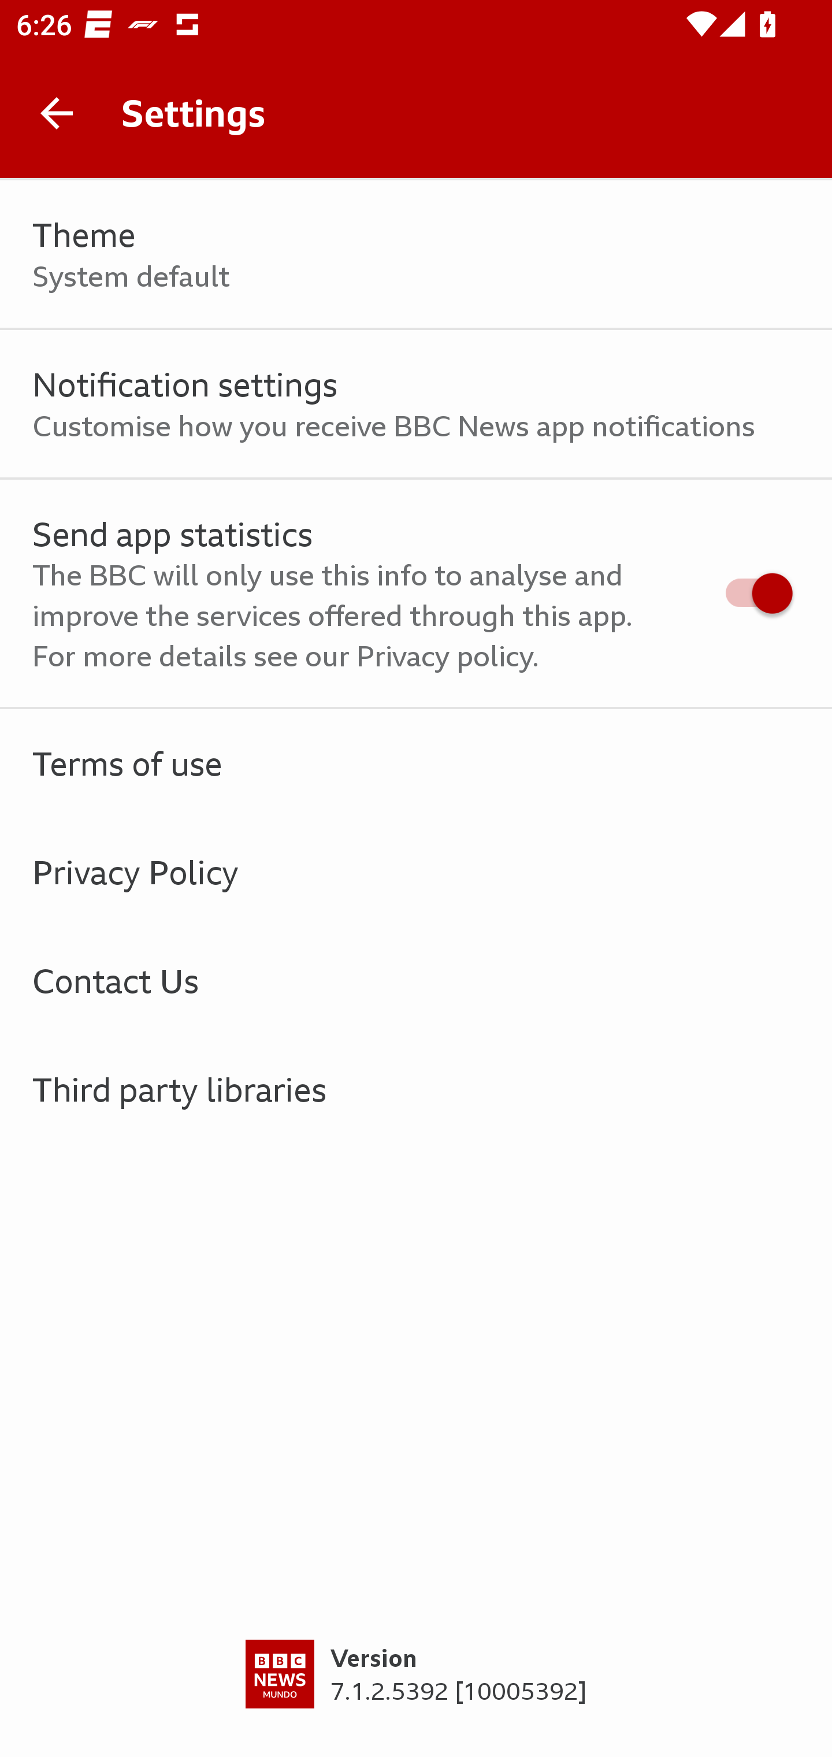 This screenshot has height=1757, width=832. Describe the element at coordinates (416, 980) in the screenshot. I see `Contact Us` at that location.